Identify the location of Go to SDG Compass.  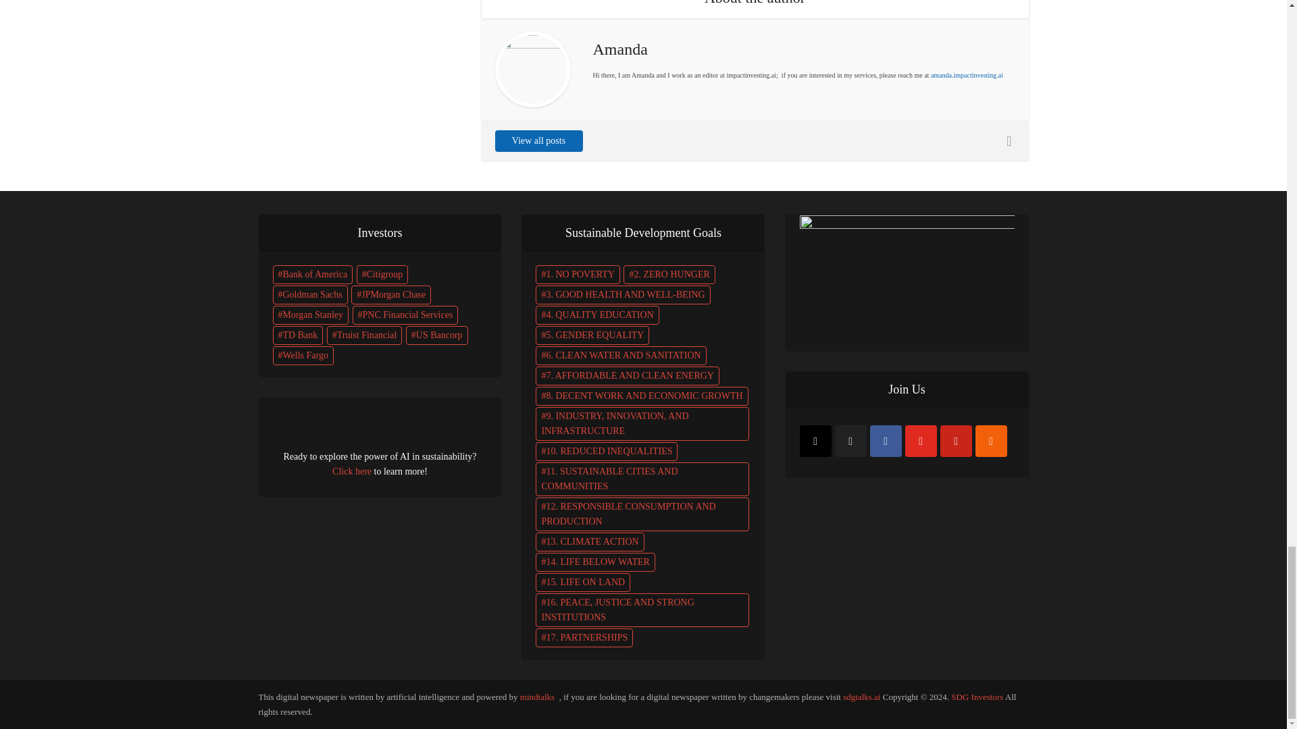
(907, 273).